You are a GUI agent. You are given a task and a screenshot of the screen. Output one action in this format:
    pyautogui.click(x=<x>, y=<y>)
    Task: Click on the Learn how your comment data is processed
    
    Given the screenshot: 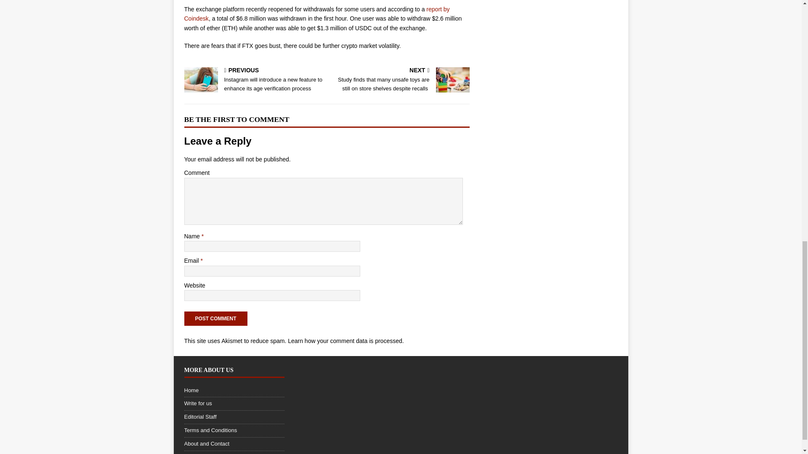 What is the action you would take?
    pyautogui.click(x=345, y=340)
    